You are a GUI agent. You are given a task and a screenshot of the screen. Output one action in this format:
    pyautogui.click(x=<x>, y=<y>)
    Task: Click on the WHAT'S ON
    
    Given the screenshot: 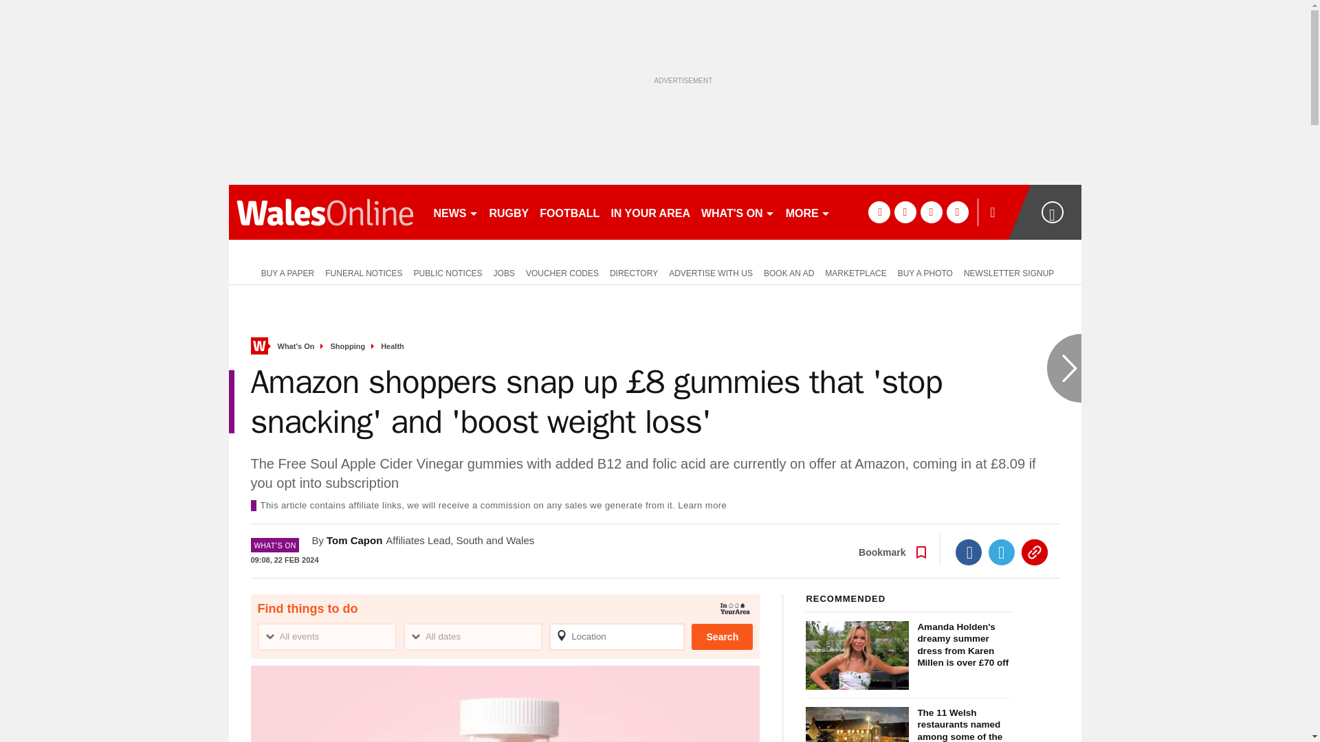 What is the action you would take?
    pyautogui.click(x=737, y=212)
    